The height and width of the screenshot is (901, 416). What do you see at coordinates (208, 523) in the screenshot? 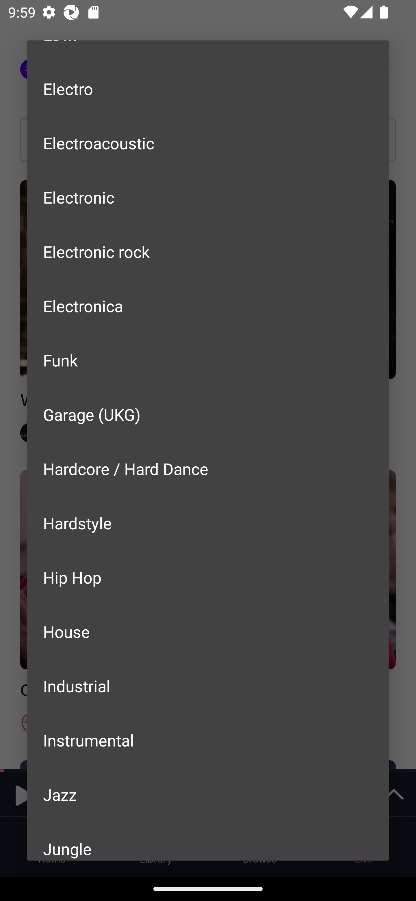
I see `Hardstyle` at bounding box center [208, 523].